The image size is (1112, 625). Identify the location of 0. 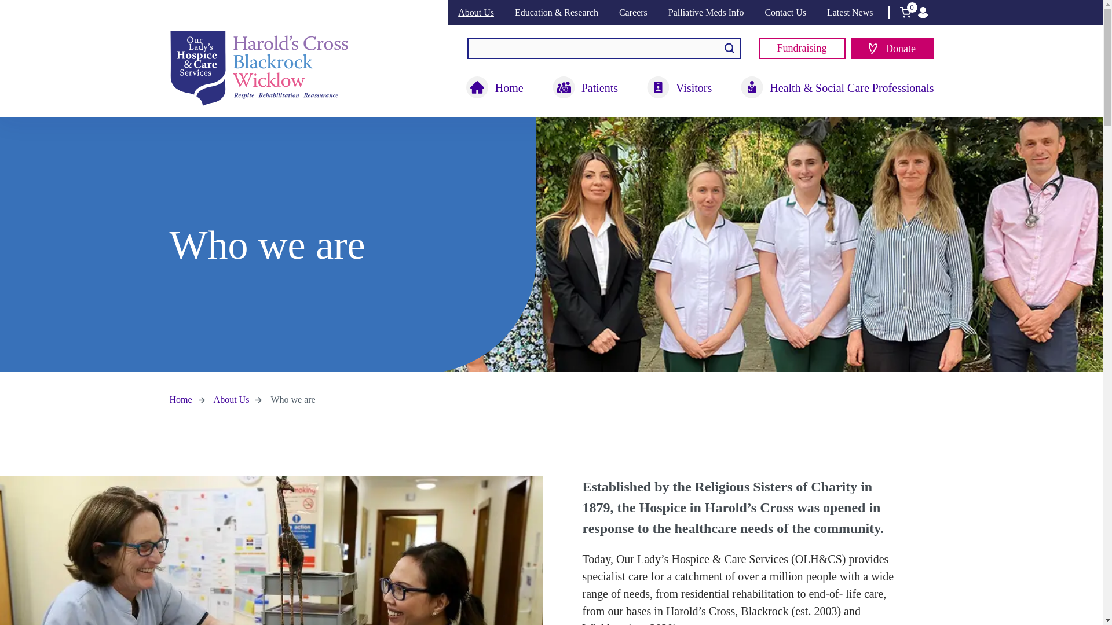
(905, 12).